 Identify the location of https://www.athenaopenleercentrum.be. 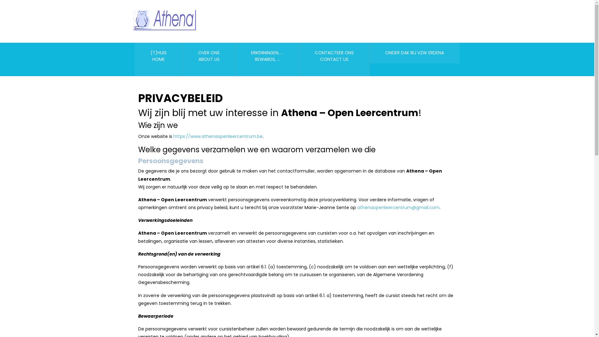
(218, 136).